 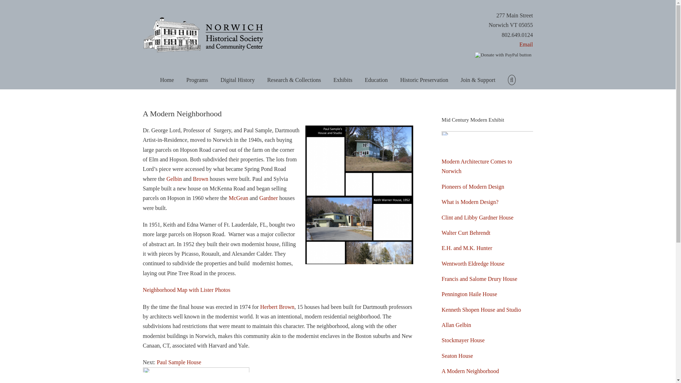 What do you see at coordinates (503, 55) in the screenshot?
I see `PayPal - The safer, easier way to pay online!` at bounding box center [503, 55].